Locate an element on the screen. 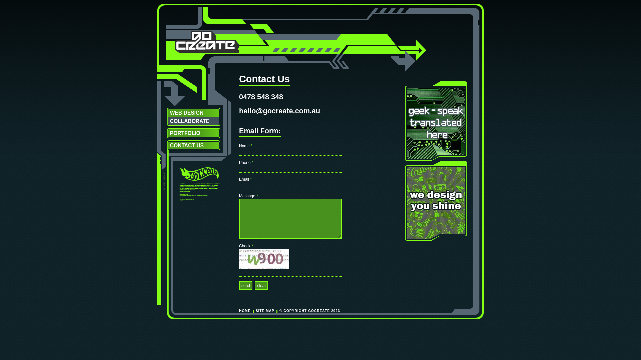 This screenshot has width=641, height=360. We do the work. You make the impact. is located at coordinates (436, 201).